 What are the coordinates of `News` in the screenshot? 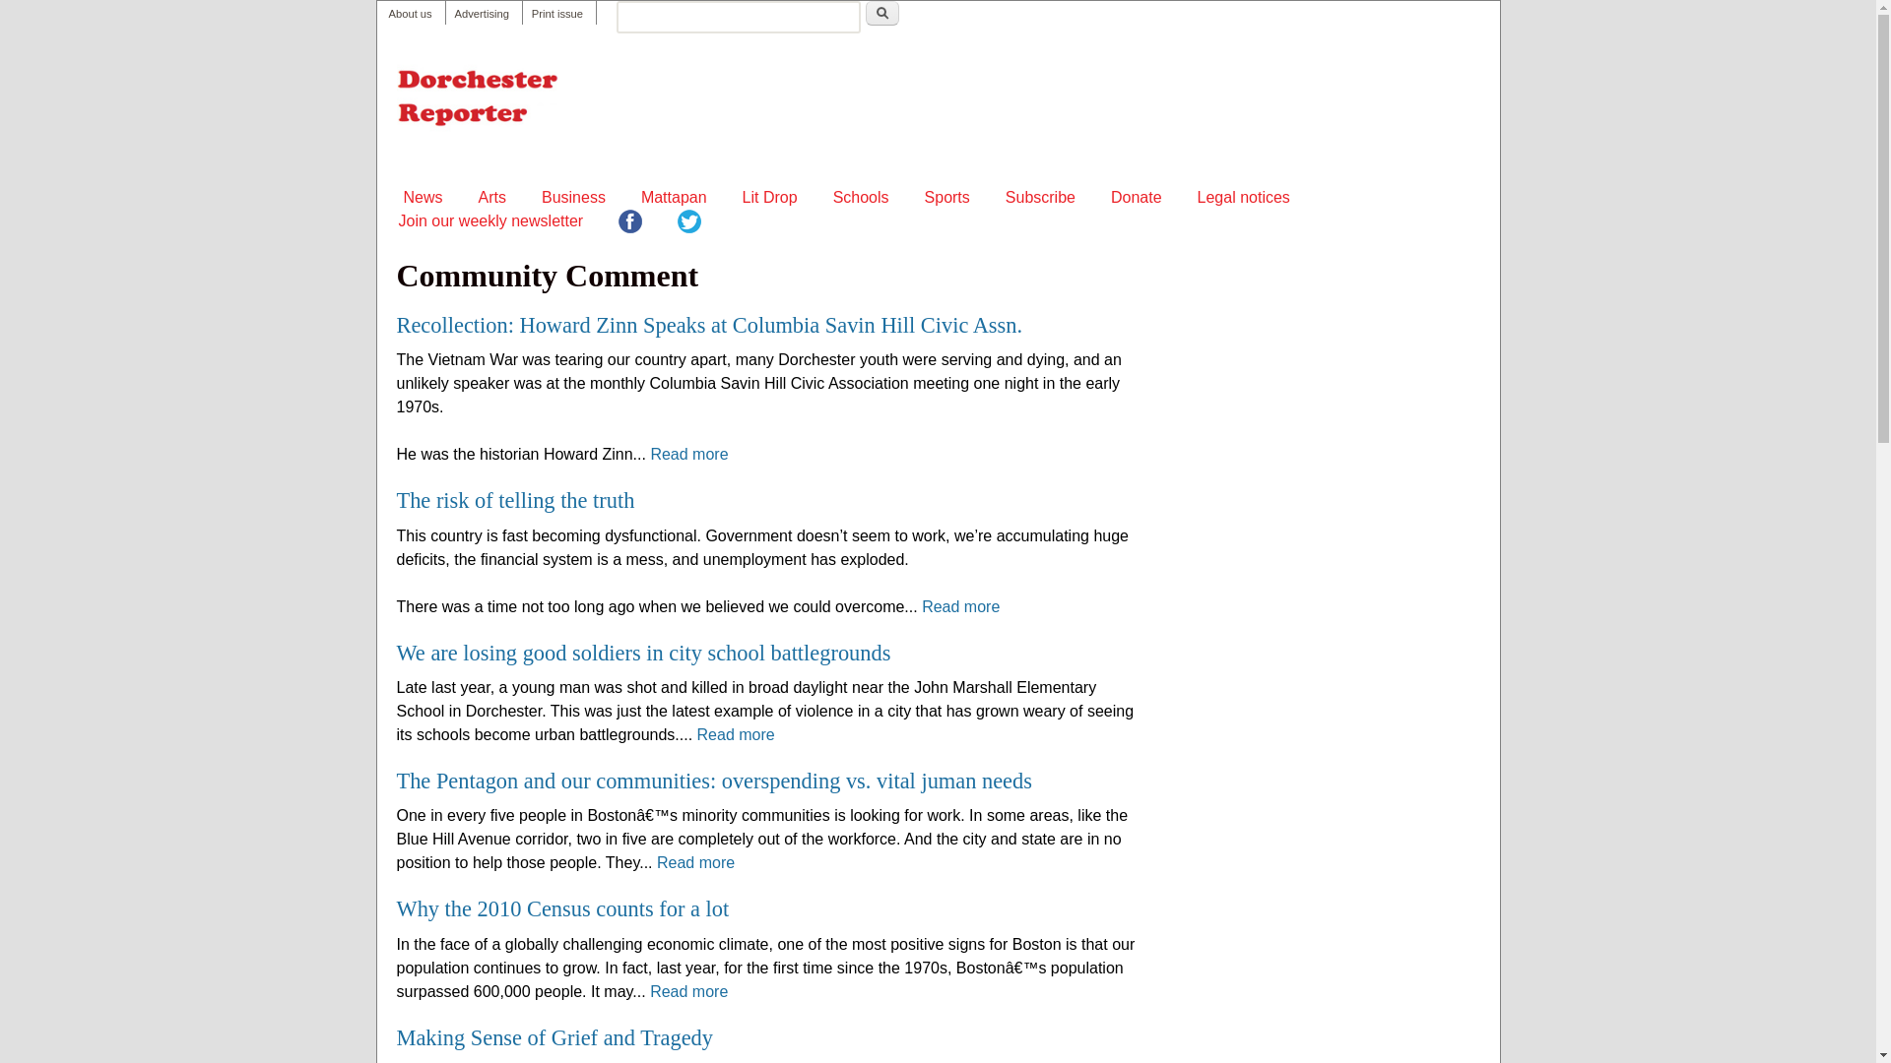 It's located at (424, 197).